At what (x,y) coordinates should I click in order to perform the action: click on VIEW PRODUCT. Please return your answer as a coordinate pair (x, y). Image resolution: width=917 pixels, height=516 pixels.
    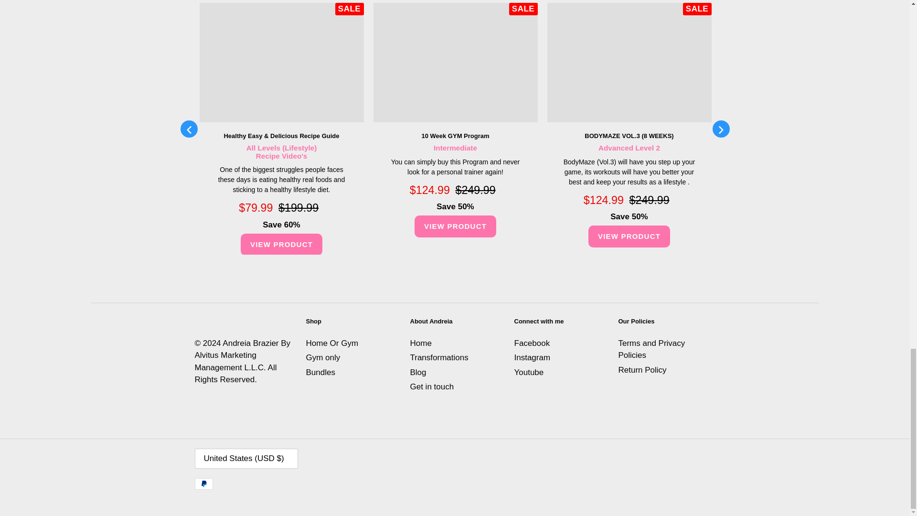
    Looking at the image, I should click on (455, 226).